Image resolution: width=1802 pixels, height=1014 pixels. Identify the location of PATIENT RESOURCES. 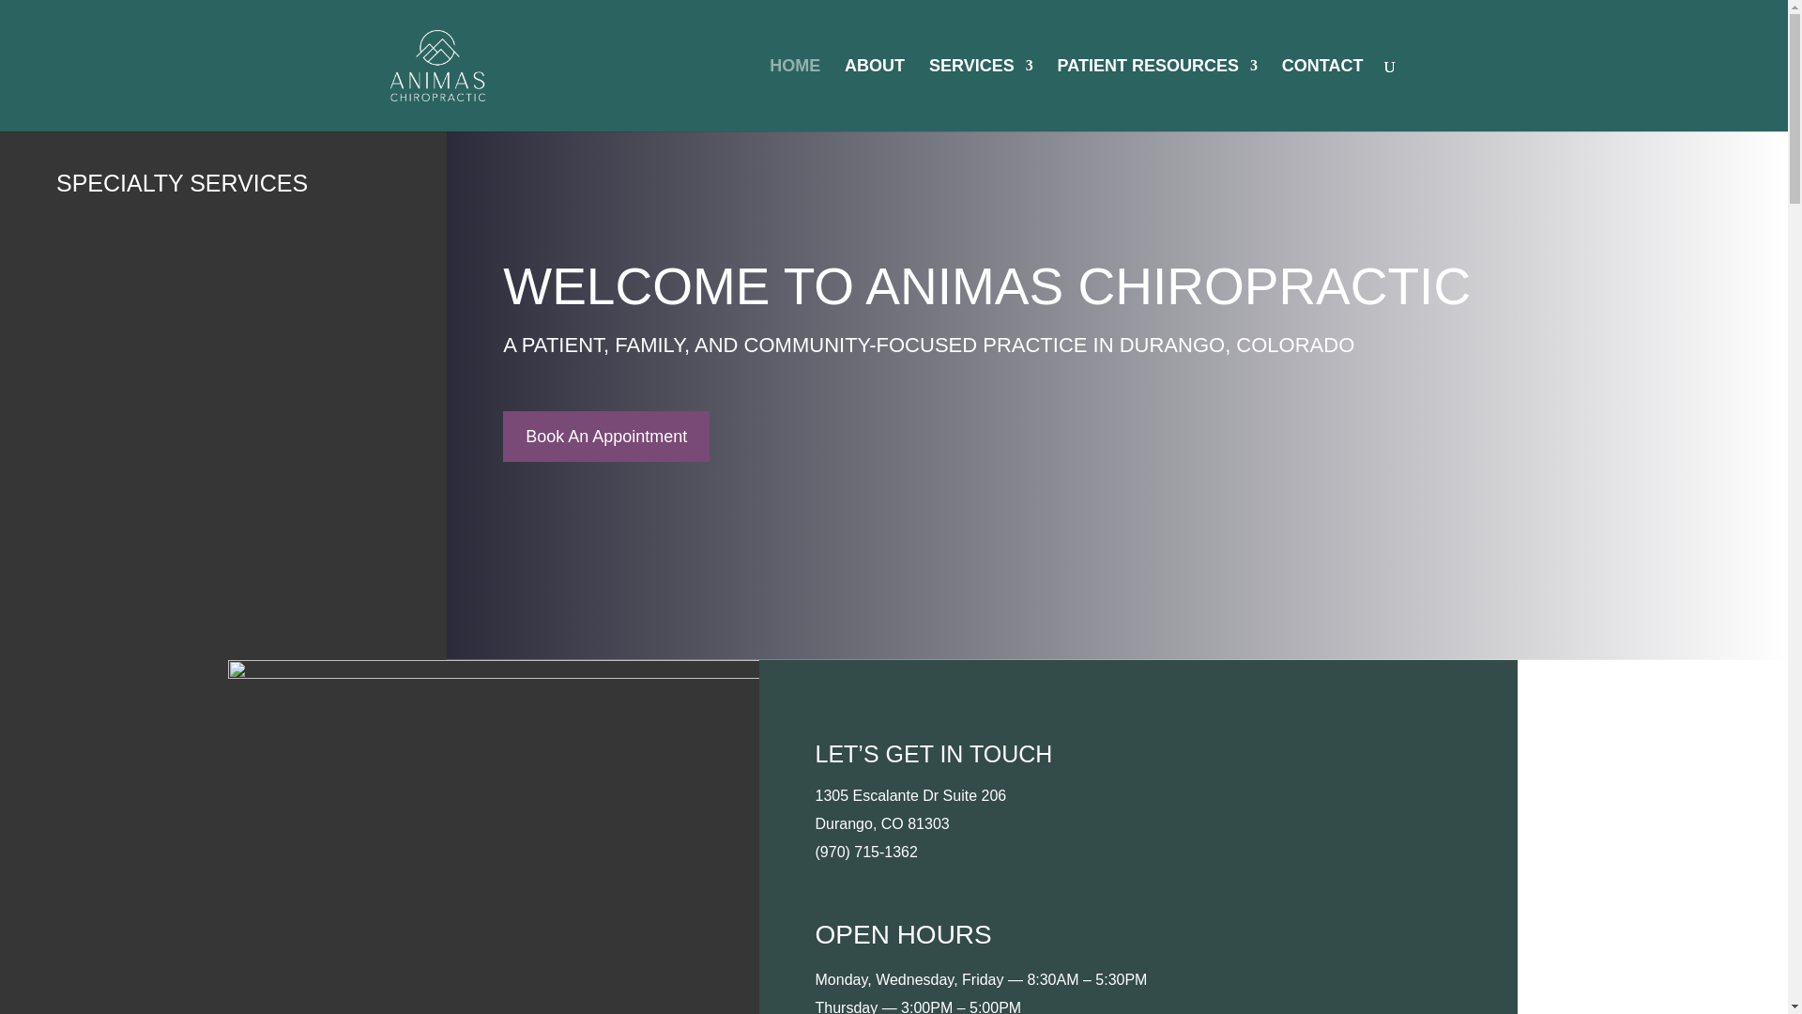
(1158, 95).